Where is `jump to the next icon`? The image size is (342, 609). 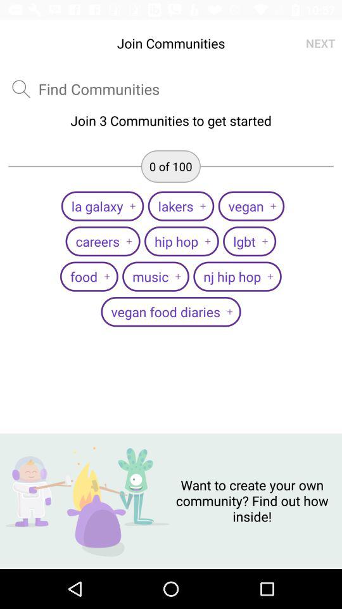 jump to the next icon is located at coordinates (320, 43).